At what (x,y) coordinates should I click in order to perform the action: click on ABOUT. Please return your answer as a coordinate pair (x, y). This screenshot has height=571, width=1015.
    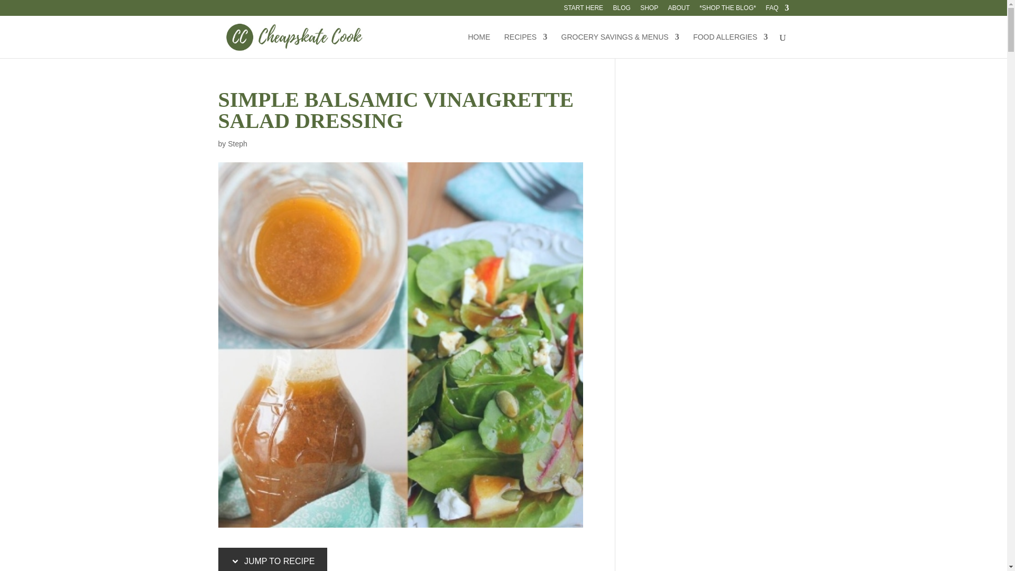
    Looking at the image, I should click on (679, 10).